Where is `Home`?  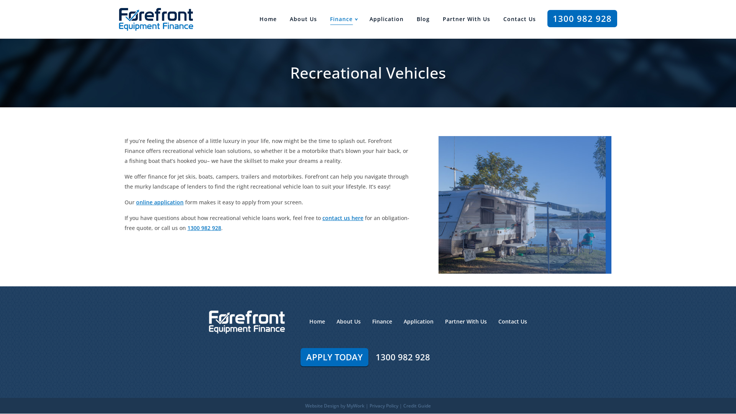
Home is located at coordinates (317, 321).